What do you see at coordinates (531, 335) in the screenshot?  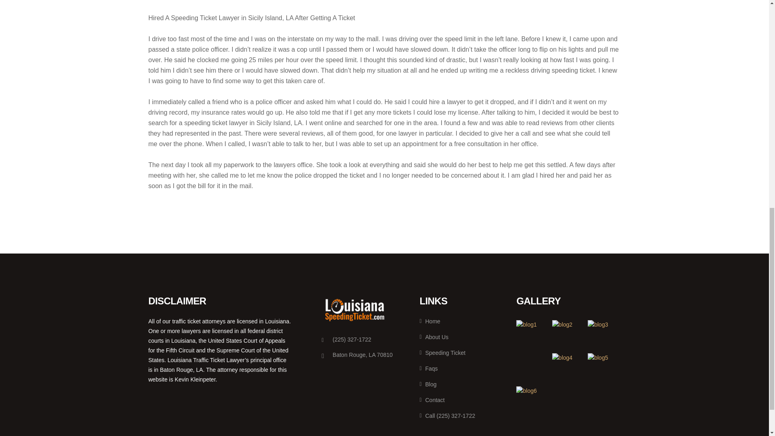 I see `blog1` at bounding box center [531, 335].